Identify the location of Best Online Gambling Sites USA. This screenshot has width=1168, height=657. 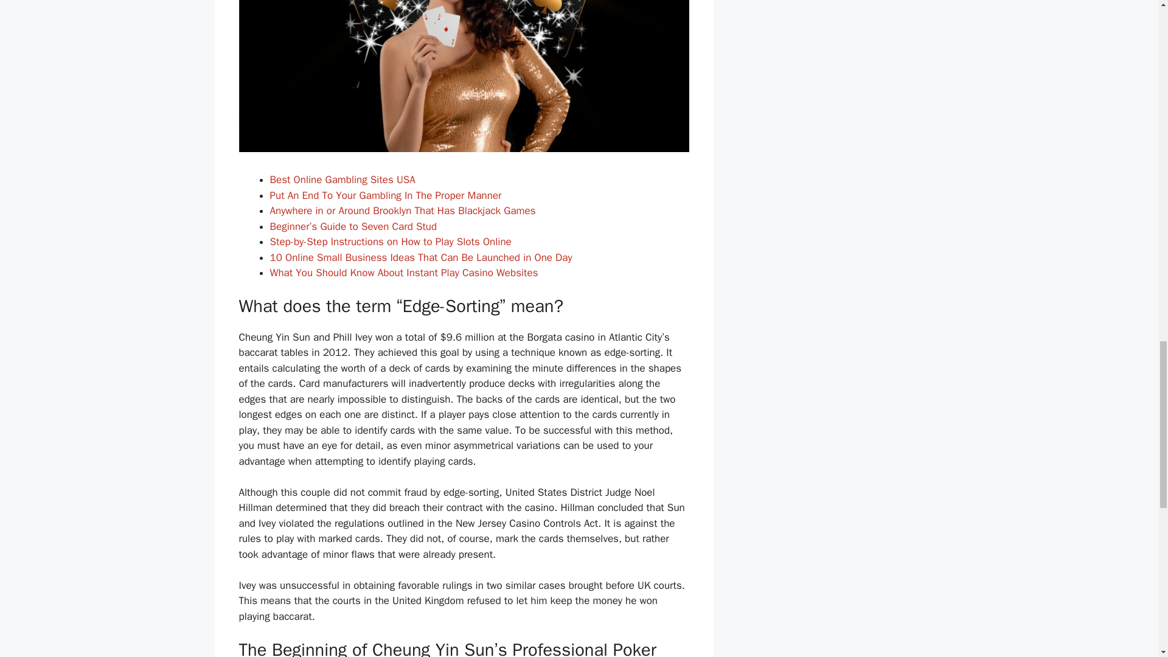
(342, 179).